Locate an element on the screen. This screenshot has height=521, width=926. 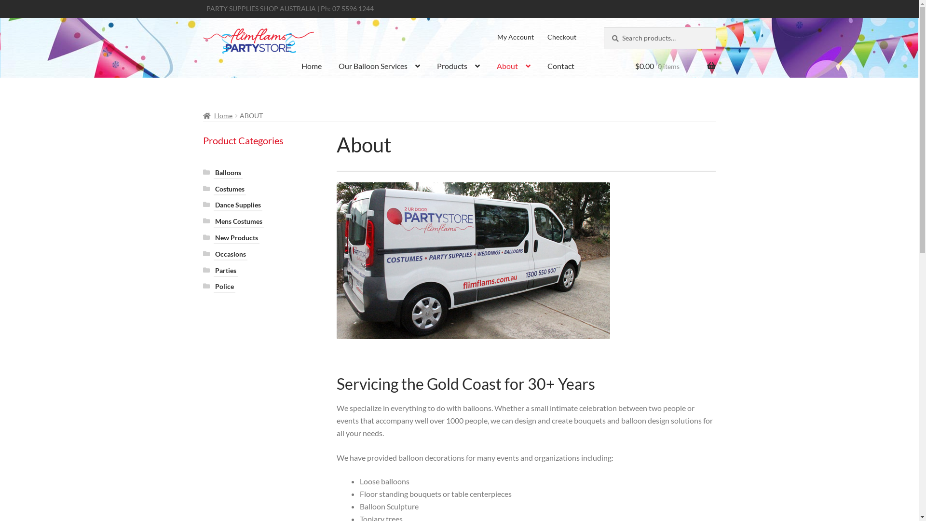
Contact is located at coordinates (561, 69).